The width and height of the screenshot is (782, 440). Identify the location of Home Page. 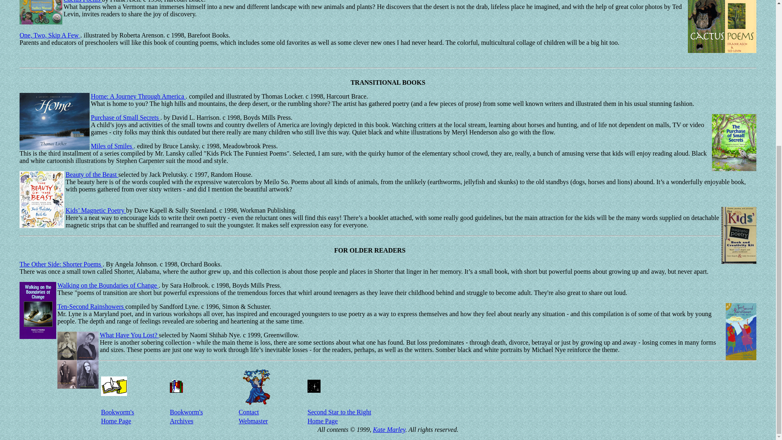
(323, 421).